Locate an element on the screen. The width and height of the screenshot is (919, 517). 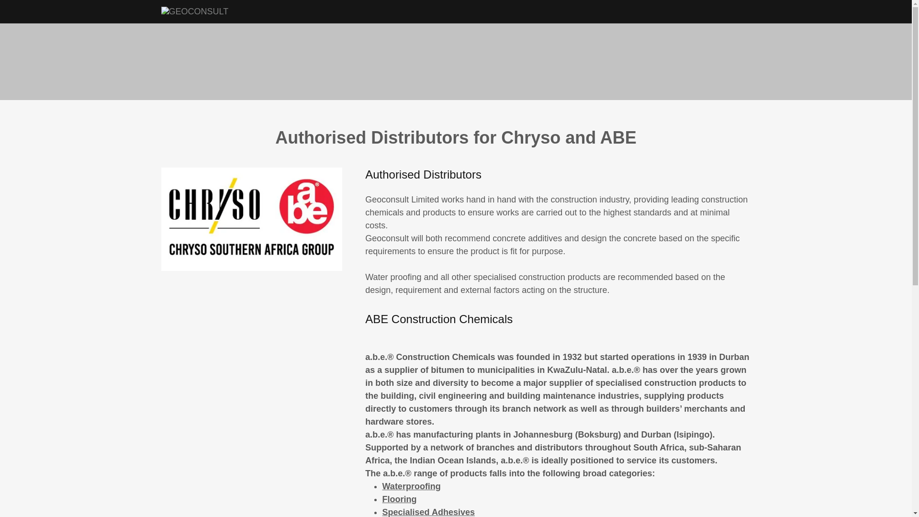
Waterproofing is located at coordinates (412, 486).